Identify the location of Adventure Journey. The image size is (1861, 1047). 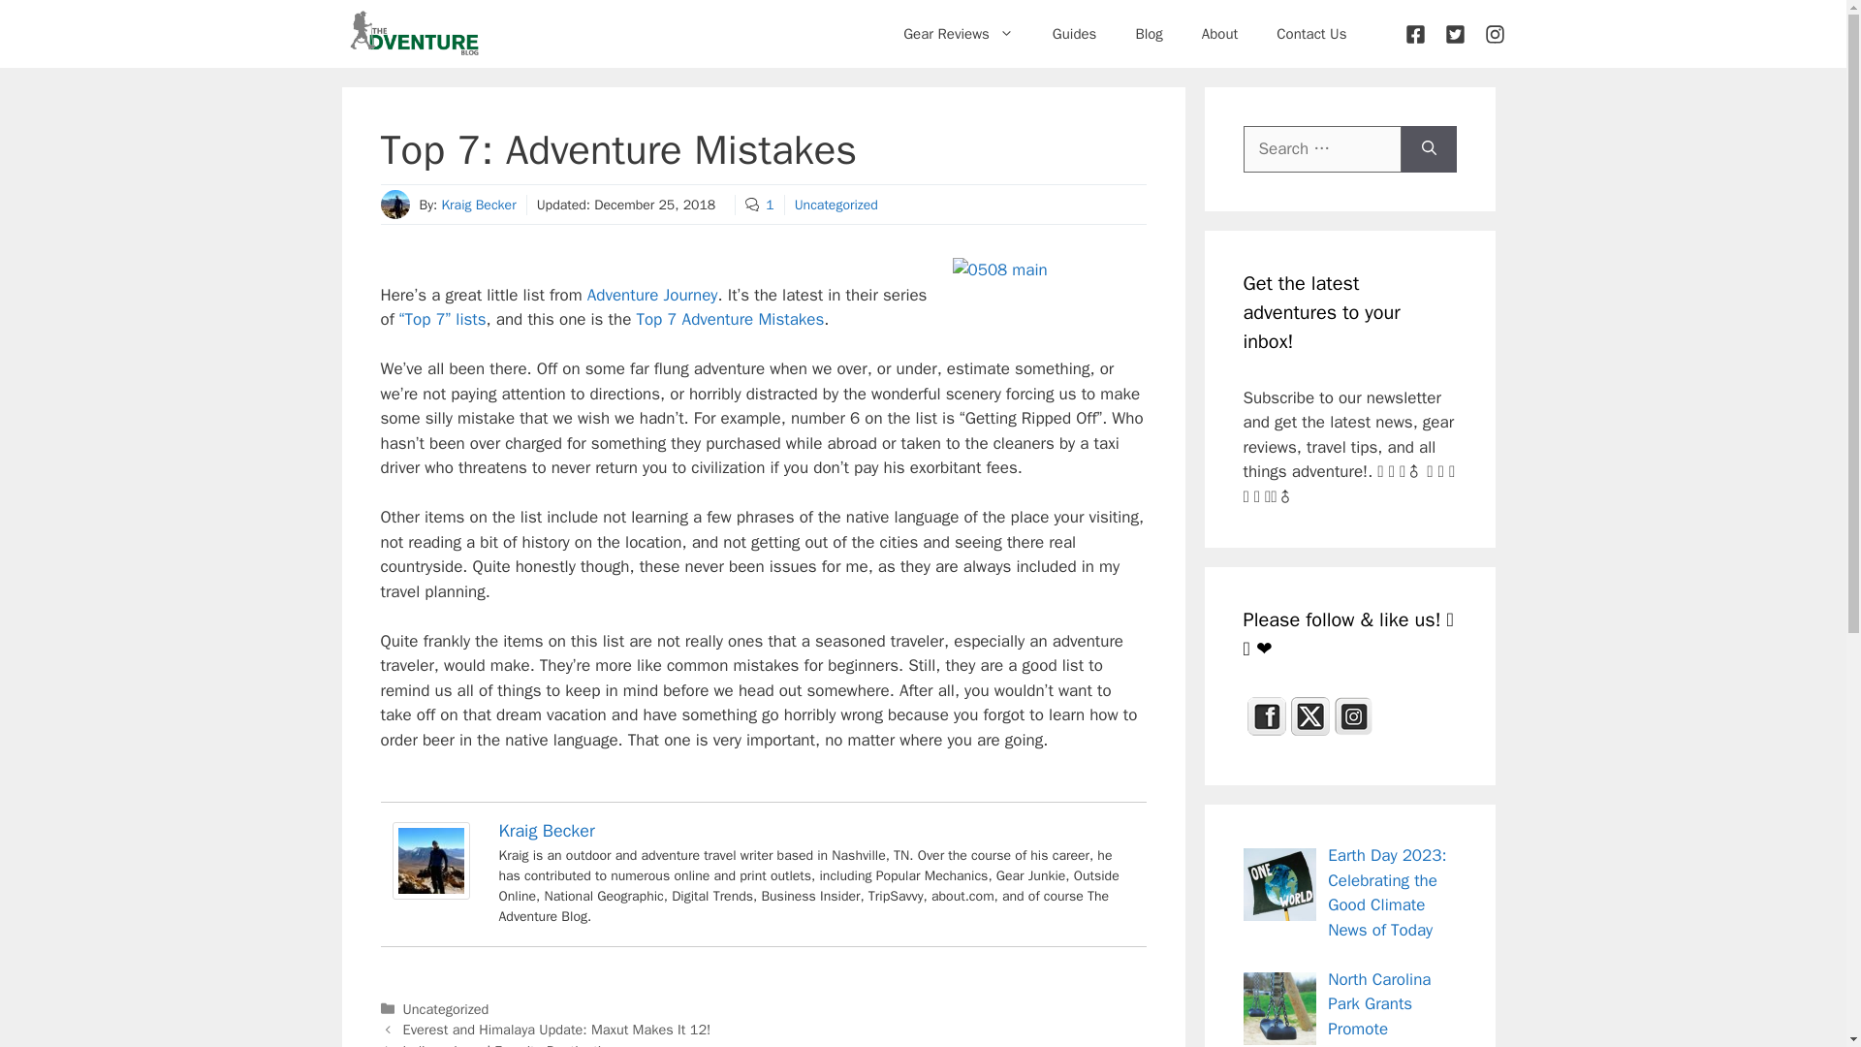
(653, 295).